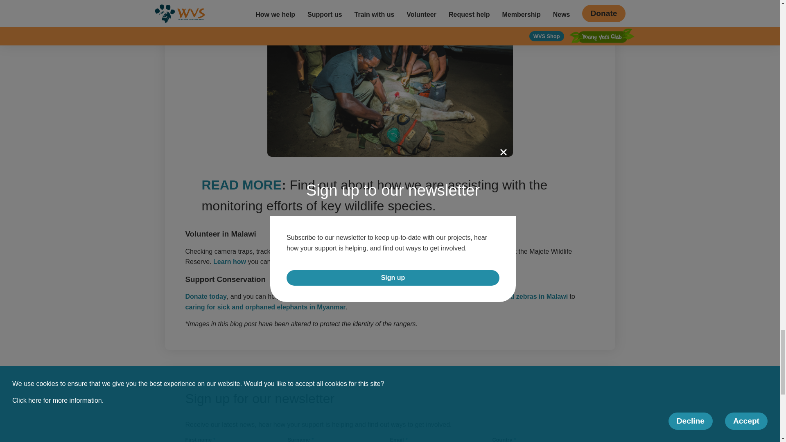 This screenshot has width=786, height=442. What do you see at coordinates (206, 296) in the screenshot?
I see `Donate today` at bounding box center [206, 296].